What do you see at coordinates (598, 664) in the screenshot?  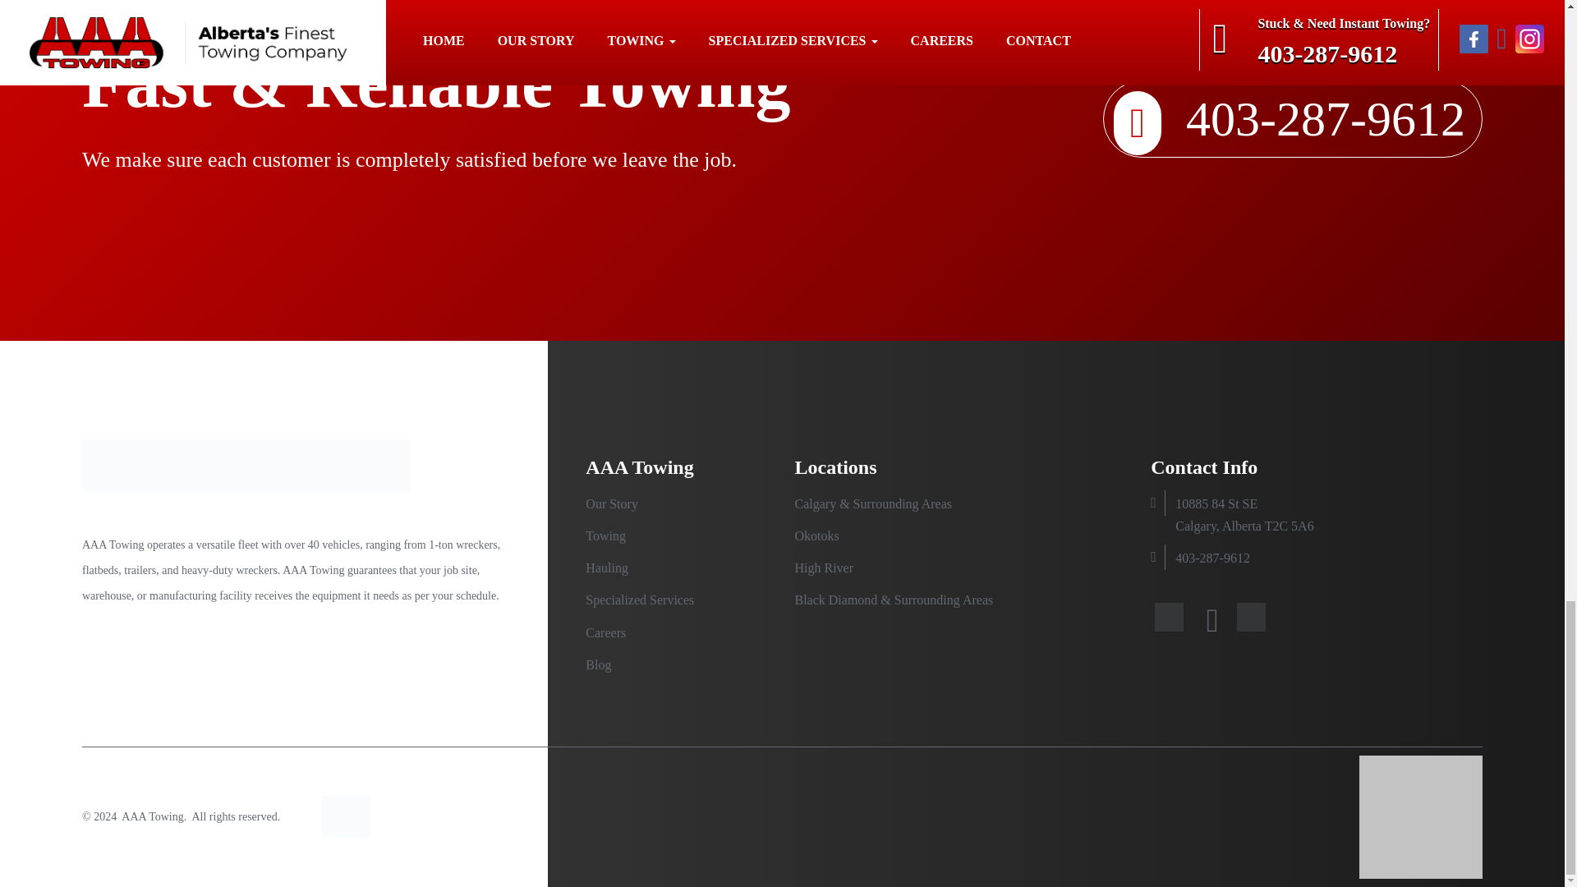 I see `Blog` at bounding box center [598, 664].